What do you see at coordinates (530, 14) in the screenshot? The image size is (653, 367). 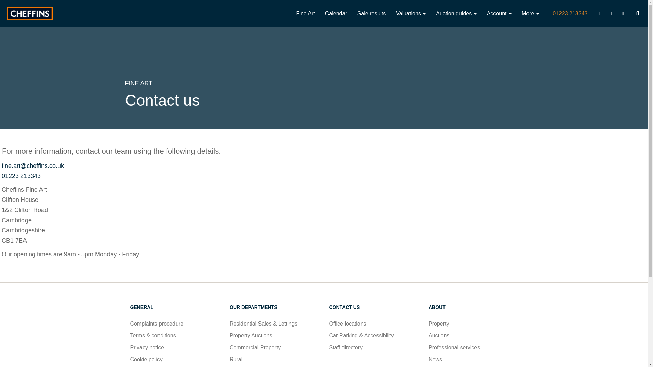 I see `More` at bounding box center [530, 14].